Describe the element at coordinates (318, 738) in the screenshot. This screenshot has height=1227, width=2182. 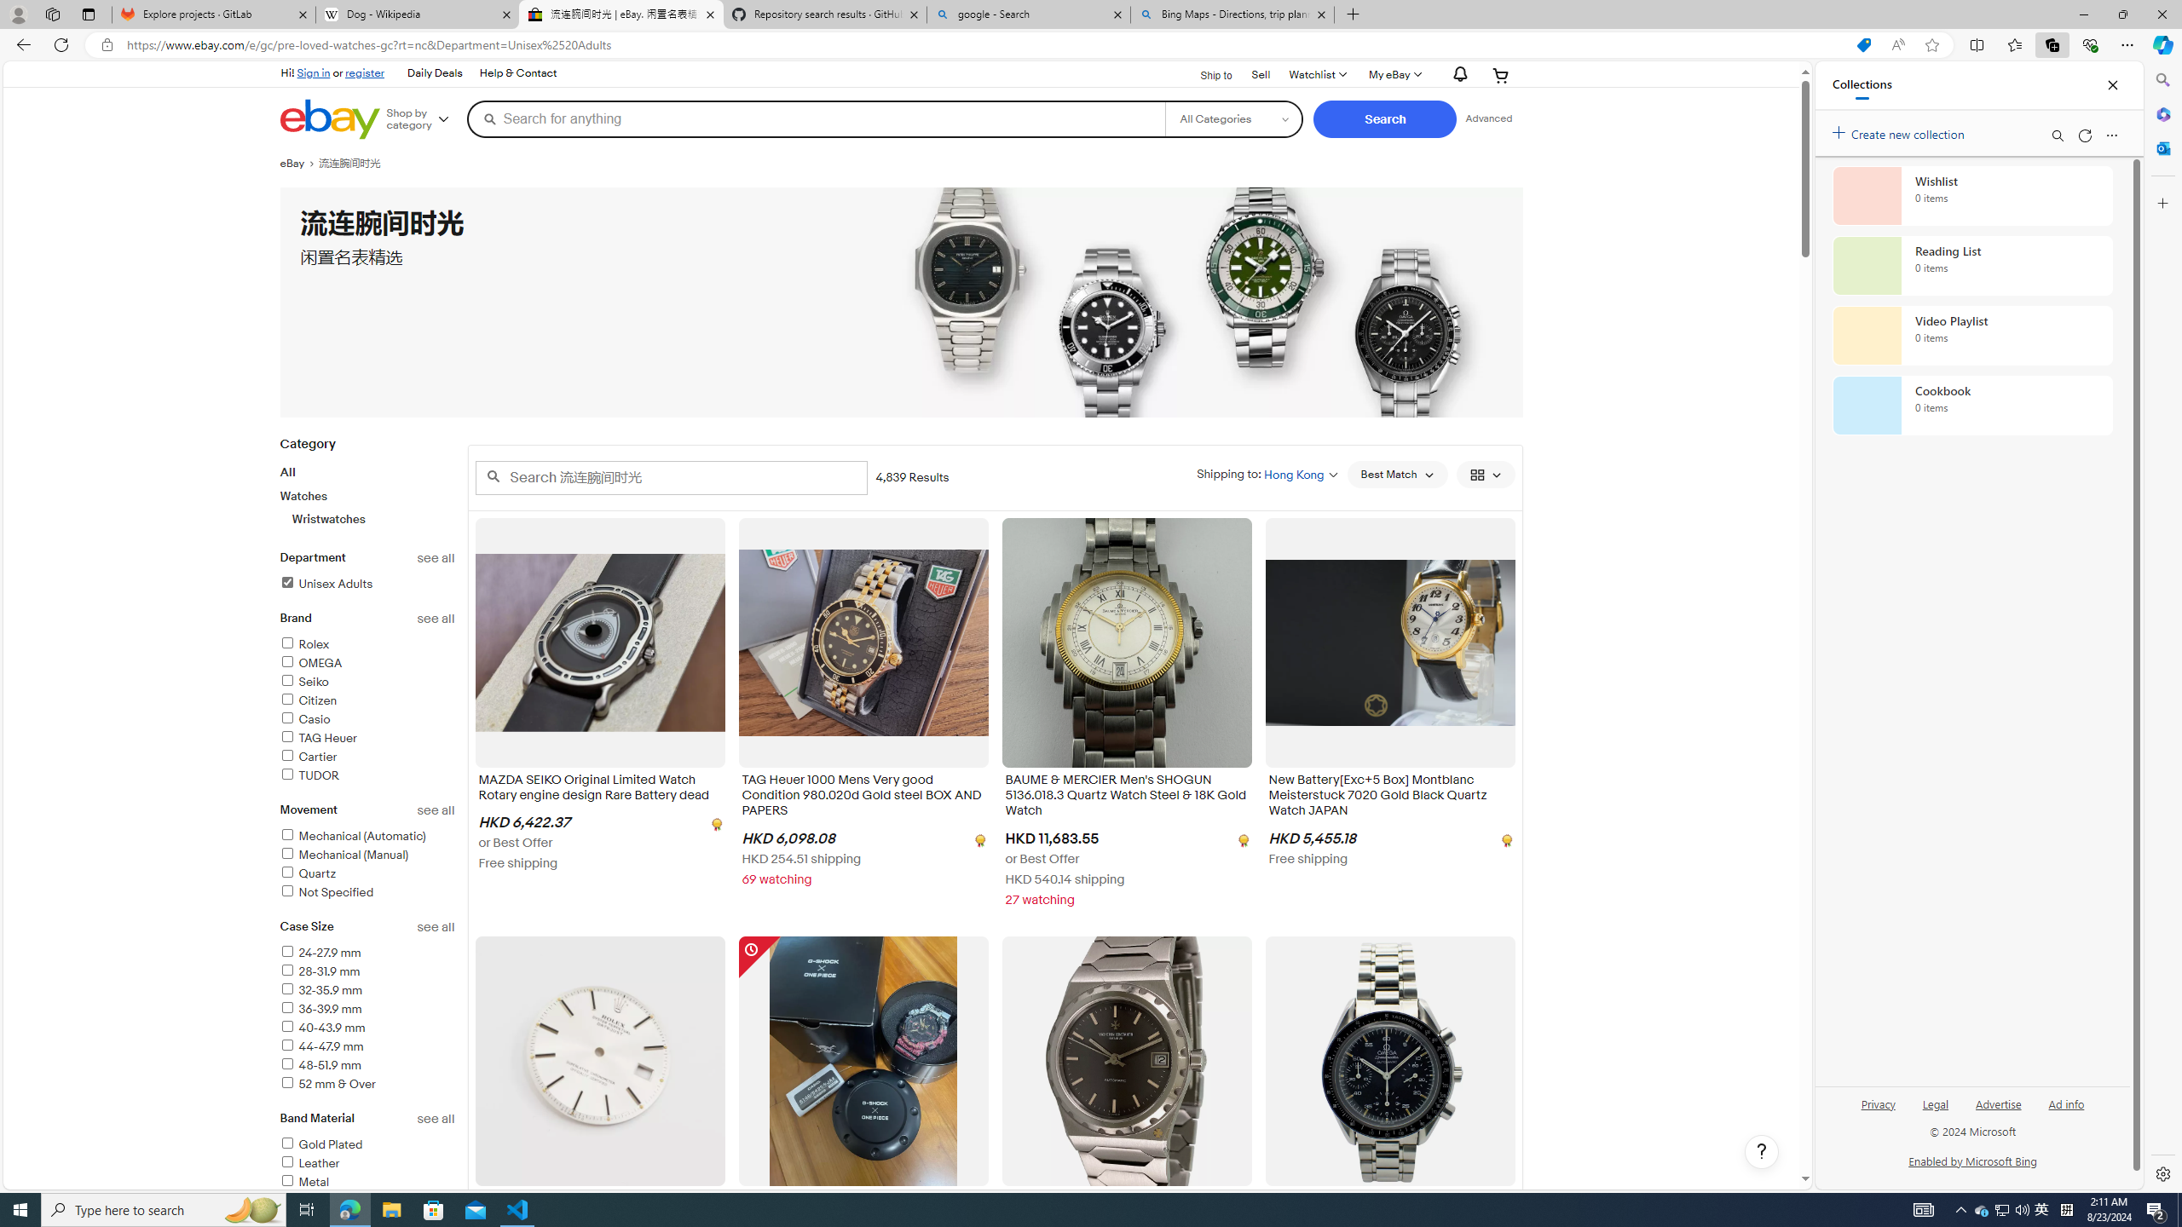
I see `TAG Heuer` at that location.